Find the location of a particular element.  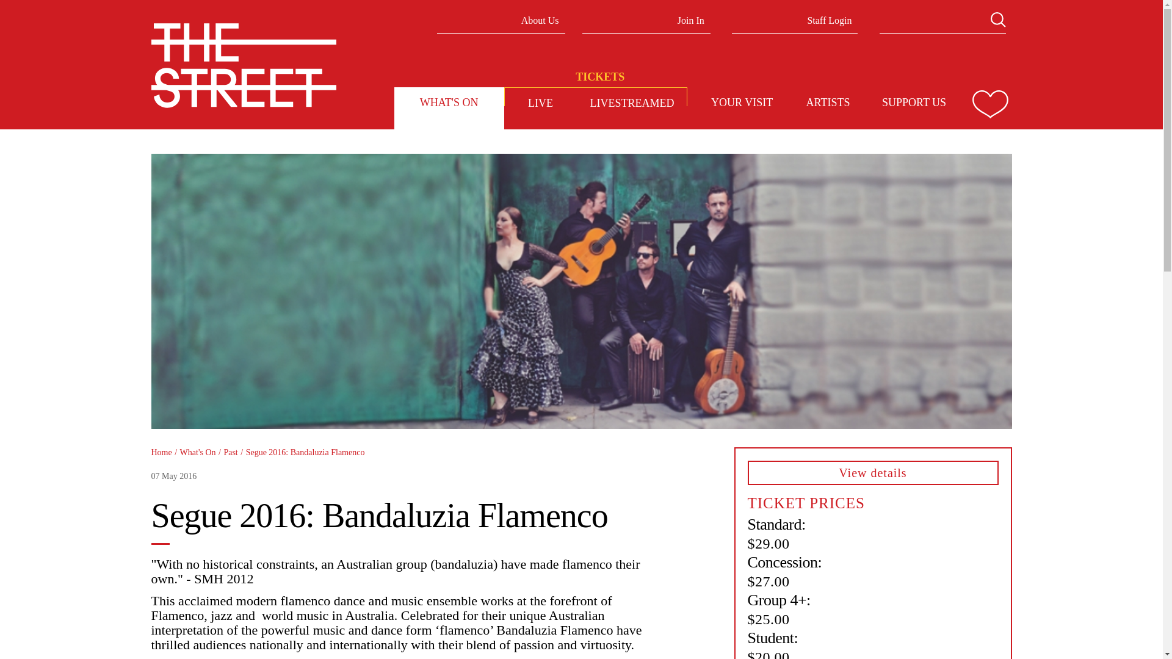

ARTISTS is located at coordinates (828, 103).